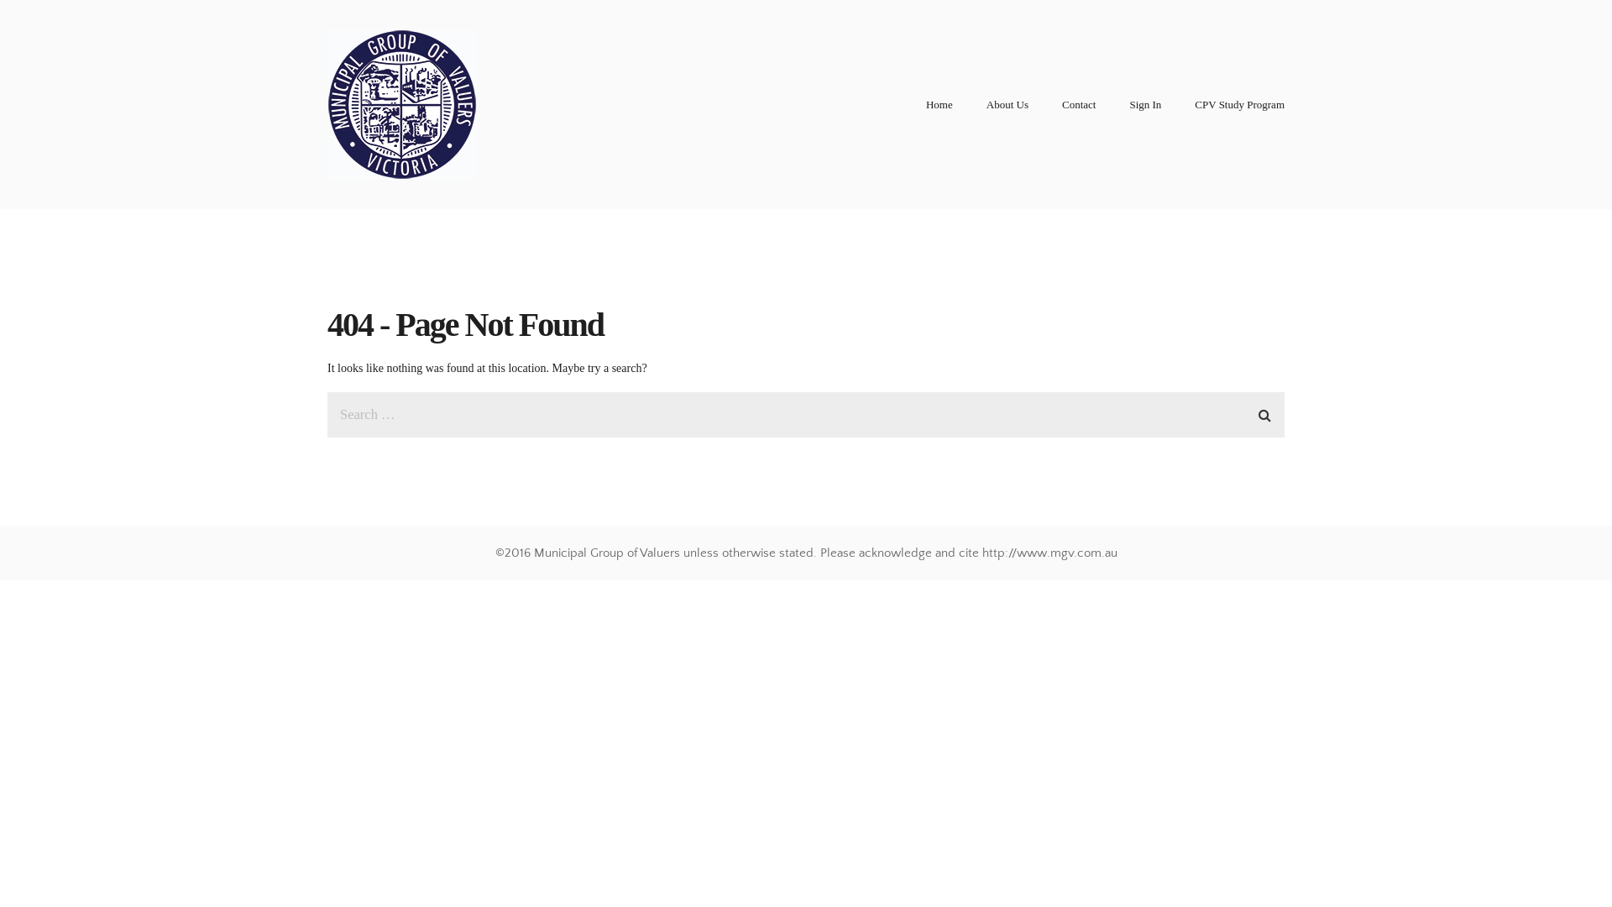  Describe the element at coordinates (1239, 105) in the screenshot. I see `CPV Study Program` at that location.